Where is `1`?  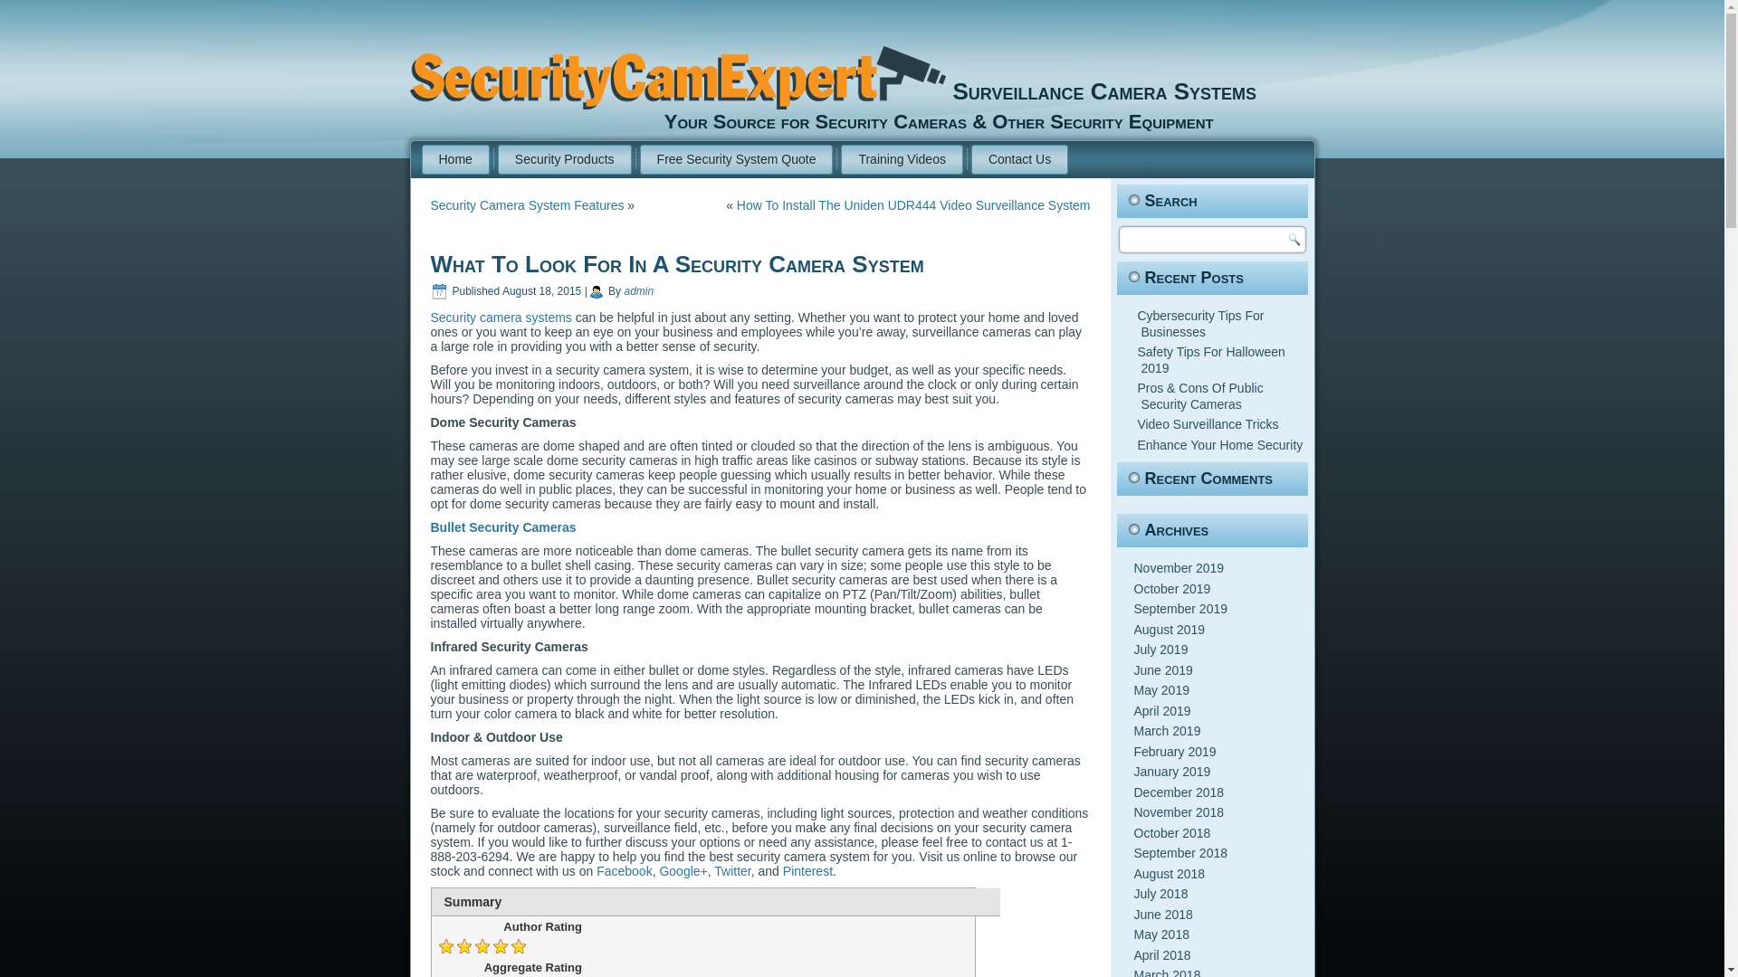
1 is located at coordinates (918, 901).